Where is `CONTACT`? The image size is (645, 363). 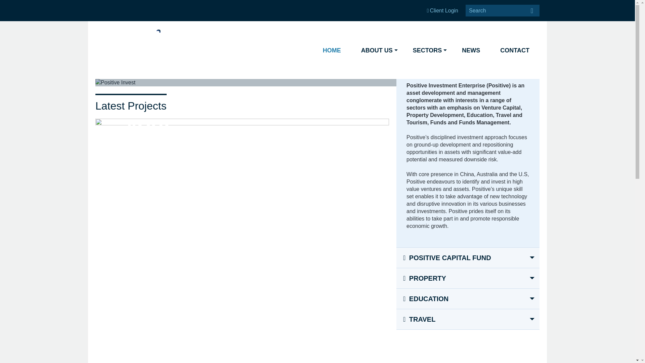
CONTACT is located at coordinates (515, 50).